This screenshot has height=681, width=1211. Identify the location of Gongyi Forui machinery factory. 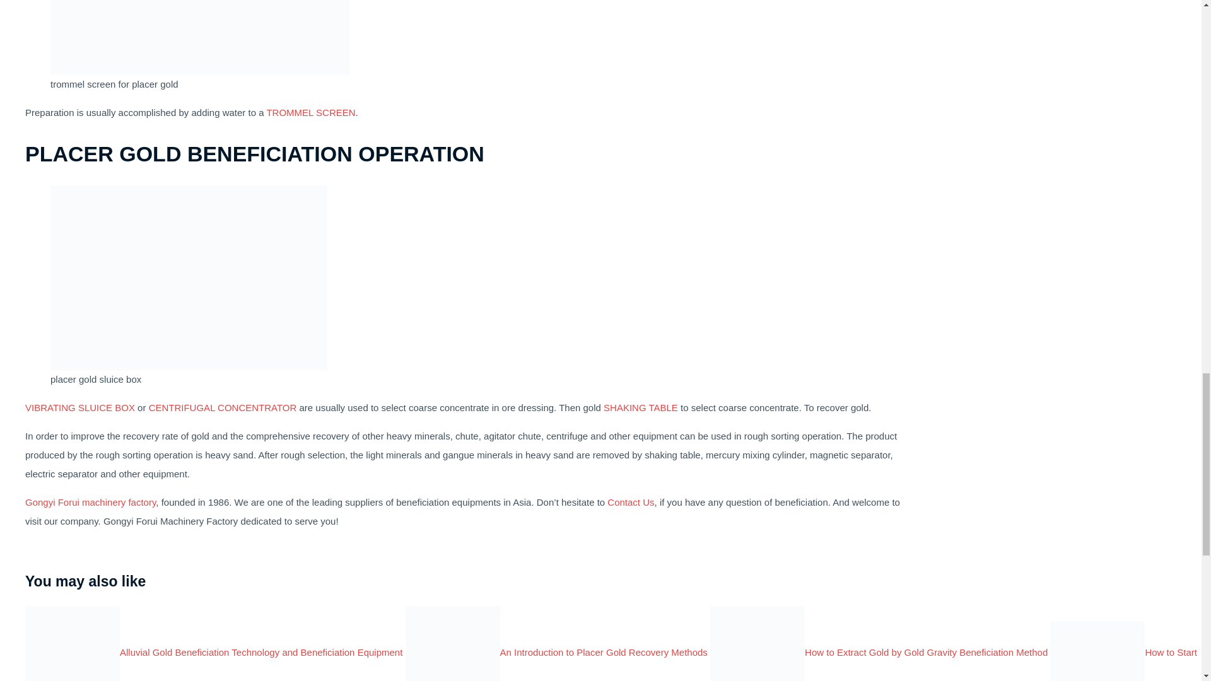
(91, 502).